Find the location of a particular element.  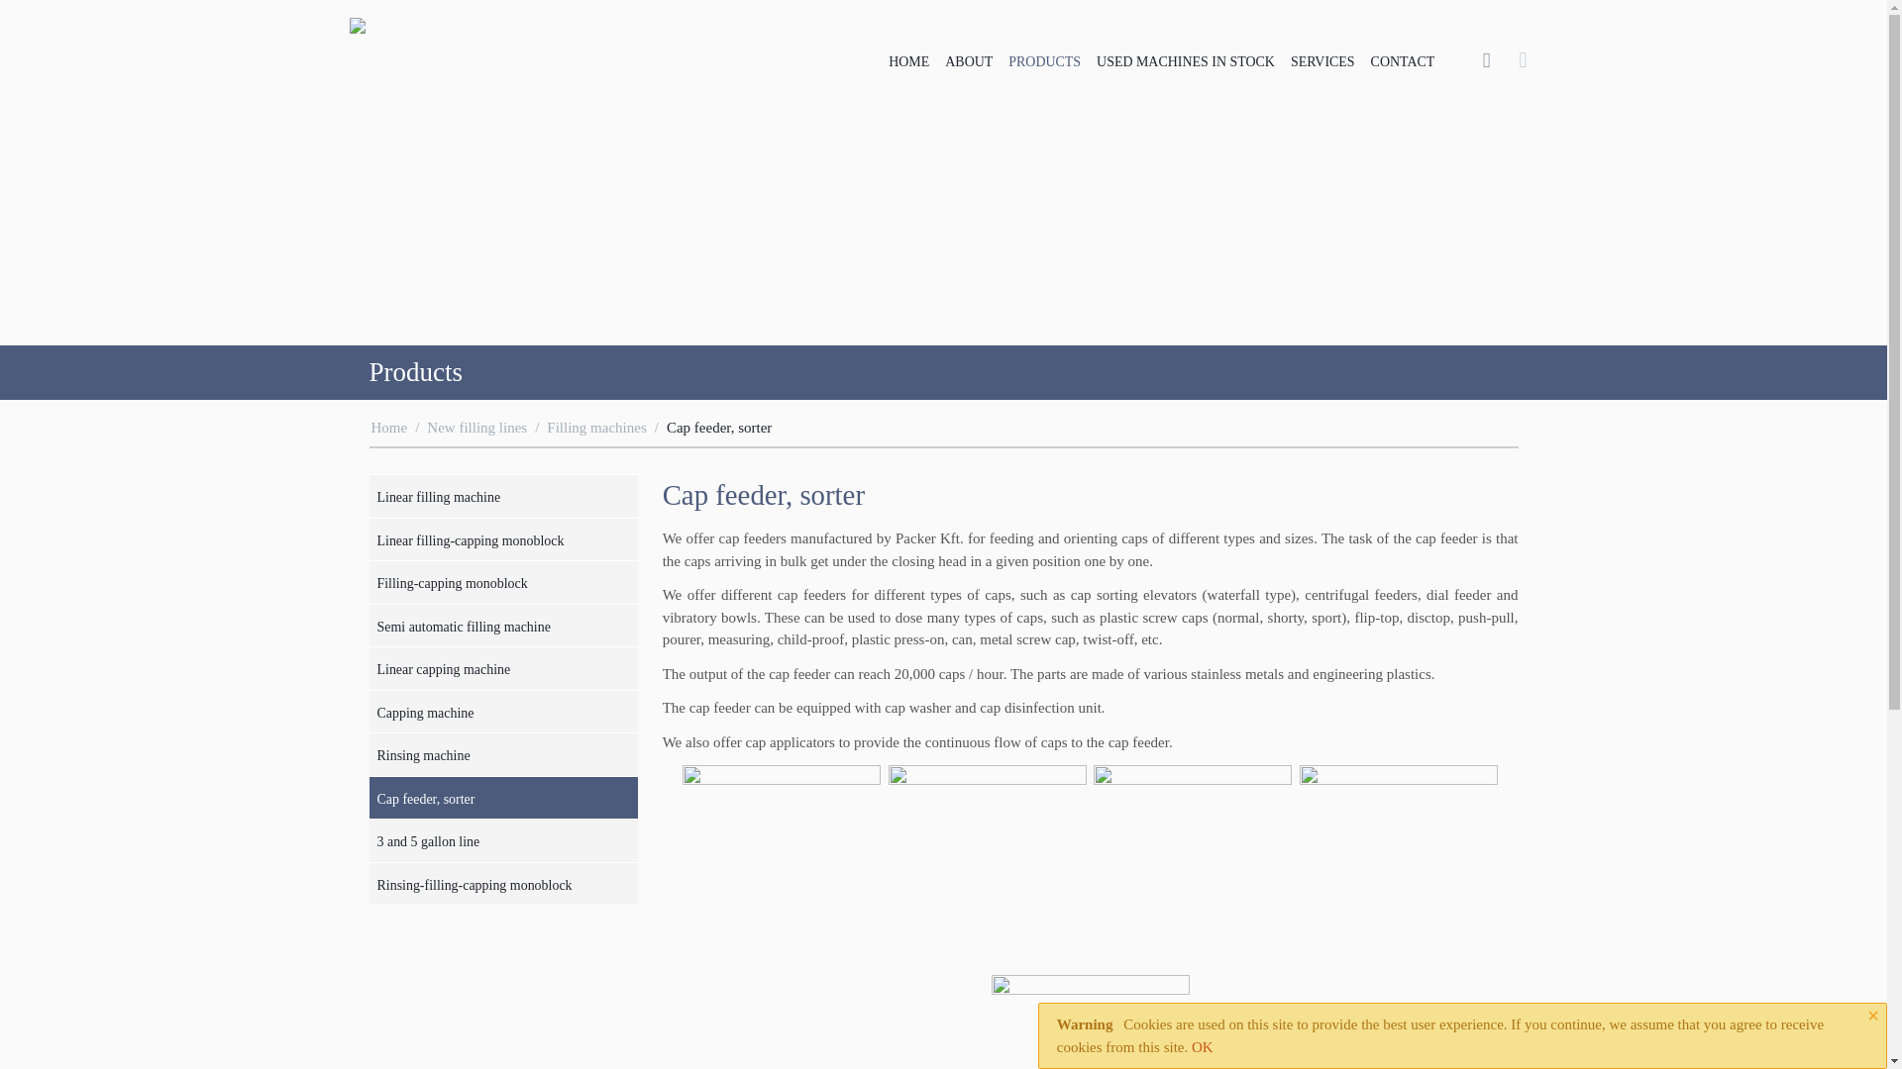

OK is located at coordinates (1203, 1046).